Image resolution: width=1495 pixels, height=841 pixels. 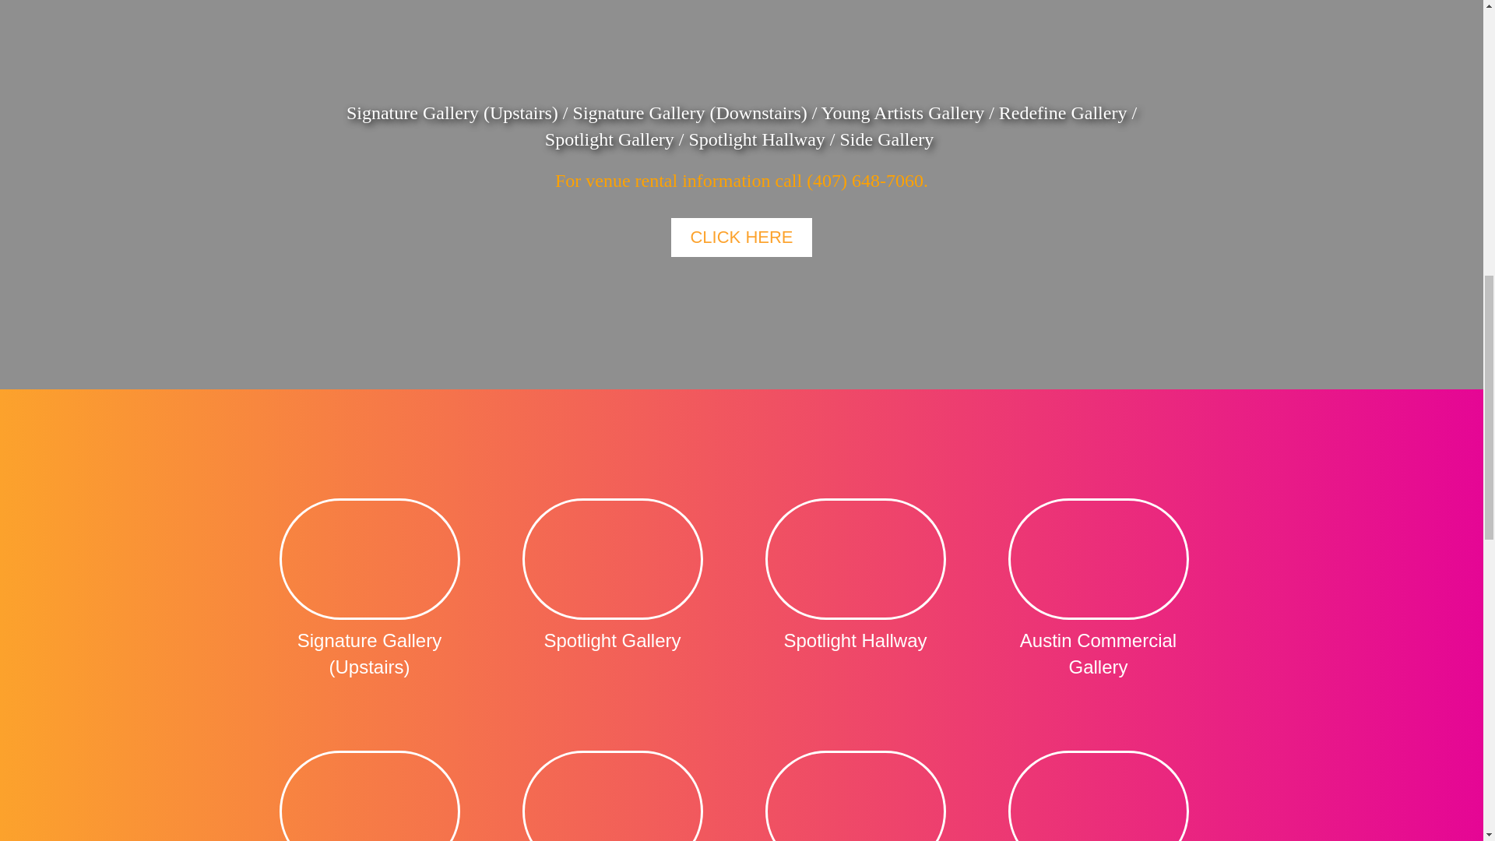 What do you see at coordinates (612, 788) in the screenshot?
I see `Redefine Gallery` at bounding box center [612, 788].